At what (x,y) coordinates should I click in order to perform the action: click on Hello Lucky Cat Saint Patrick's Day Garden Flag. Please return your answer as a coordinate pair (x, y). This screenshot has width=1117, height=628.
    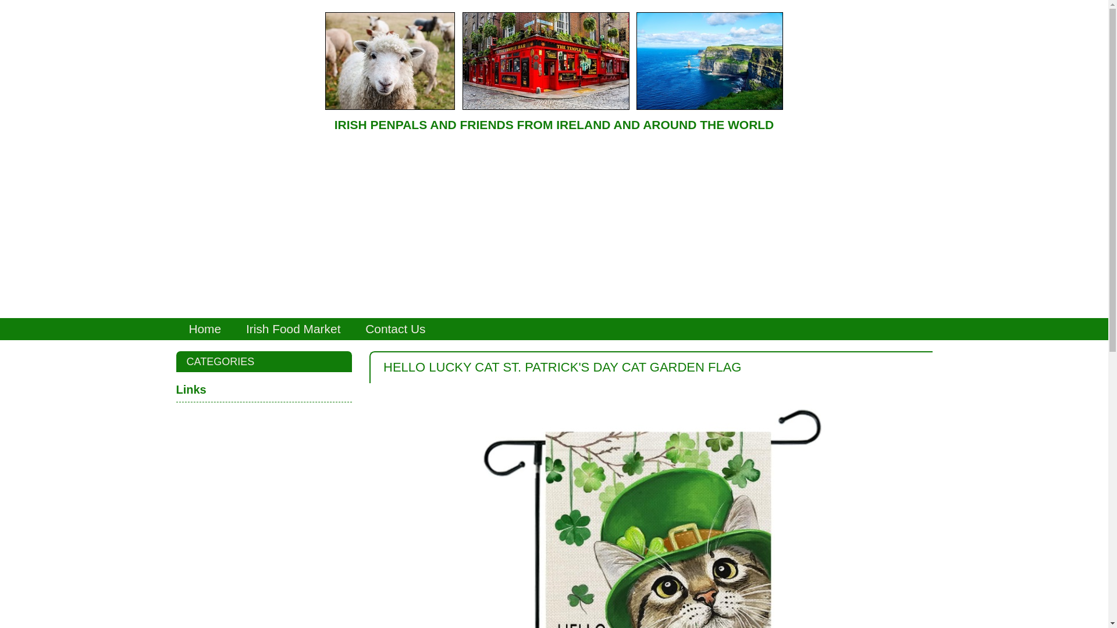
    Looking at the image, I should click on (650, 516).